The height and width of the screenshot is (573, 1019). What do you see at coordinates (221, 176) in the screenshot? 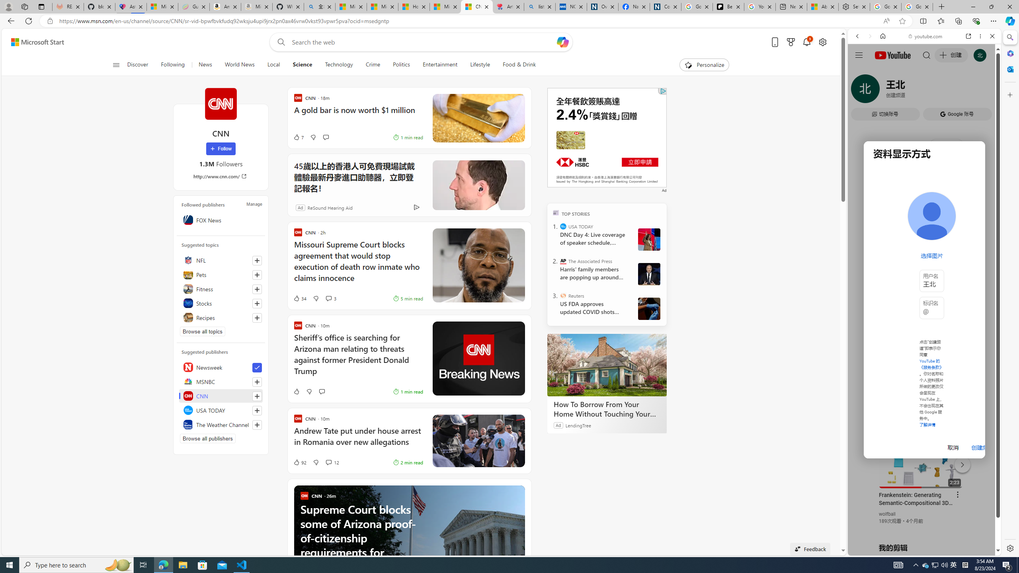
I see `http://www.cnn.com/` at bounding box center [221, 176].